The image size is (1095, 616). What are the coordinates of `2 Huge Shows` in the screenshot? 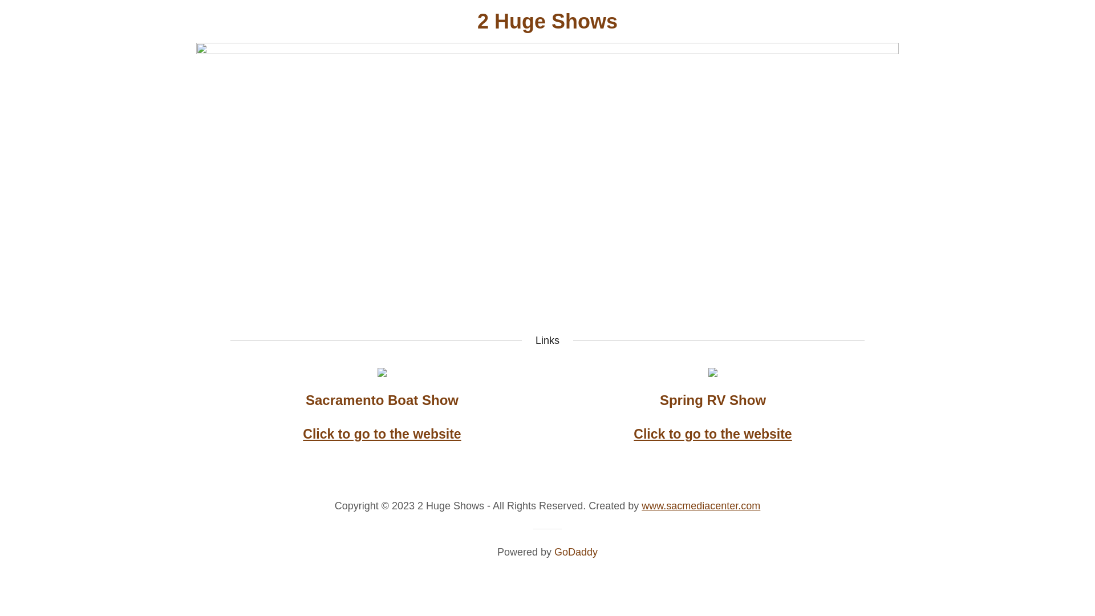 It's located at (547, 25).